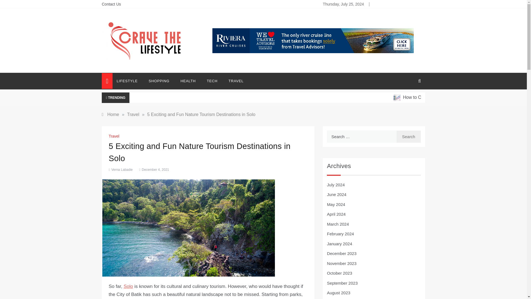  I want to click on TECH, so click(212, 81).